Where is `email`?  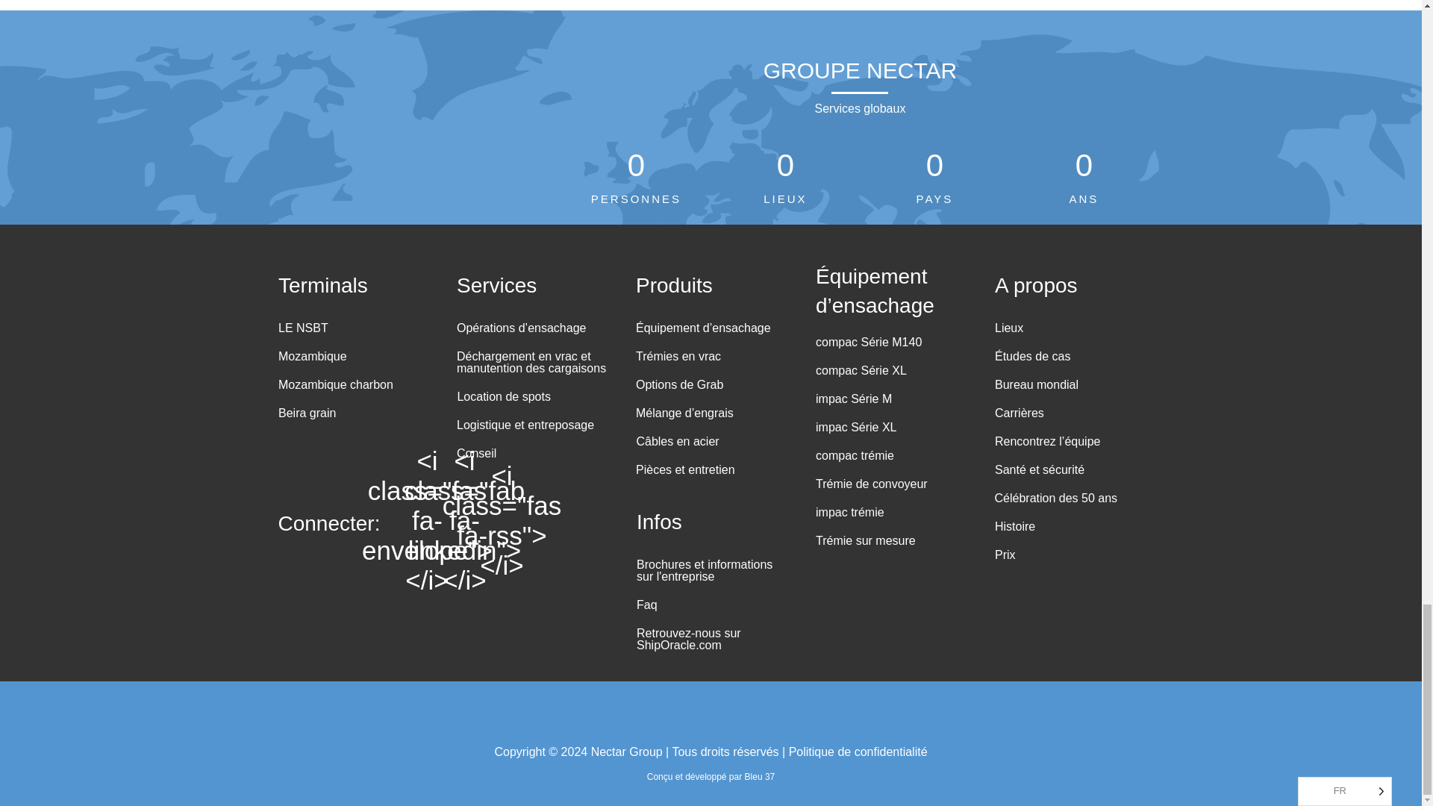
email is located at coordinates (427, 521).